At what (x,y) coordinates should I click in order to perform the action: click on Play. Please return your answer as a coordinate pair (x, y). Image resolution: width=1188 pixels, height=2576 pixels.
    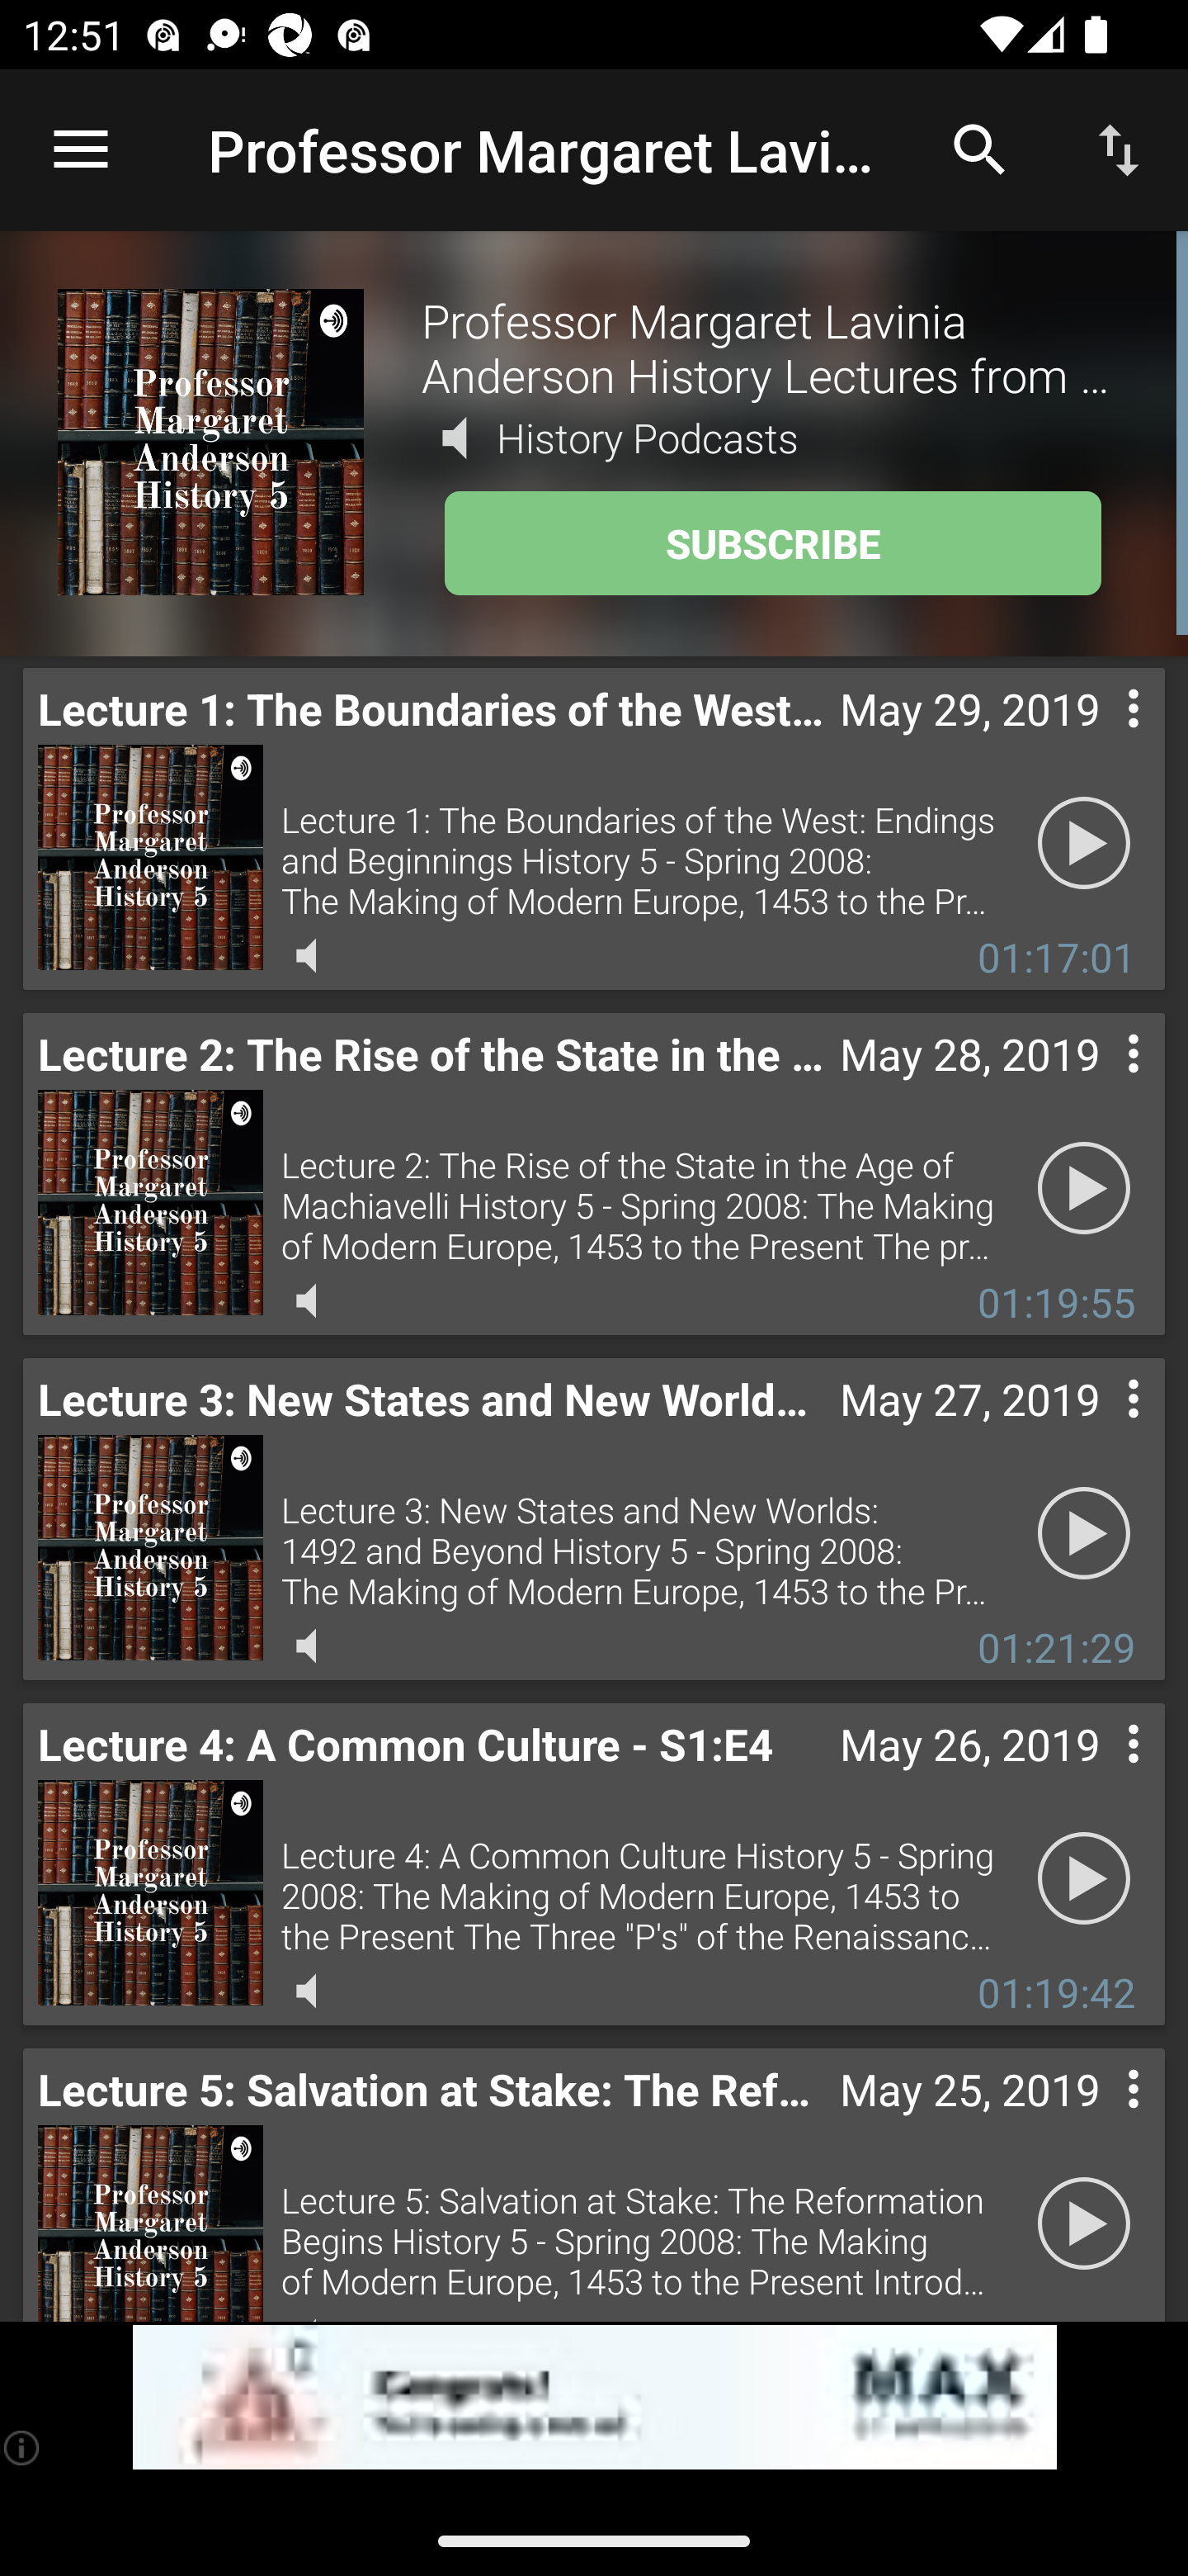
    Looking at the image, I should click on (1084, 2224).